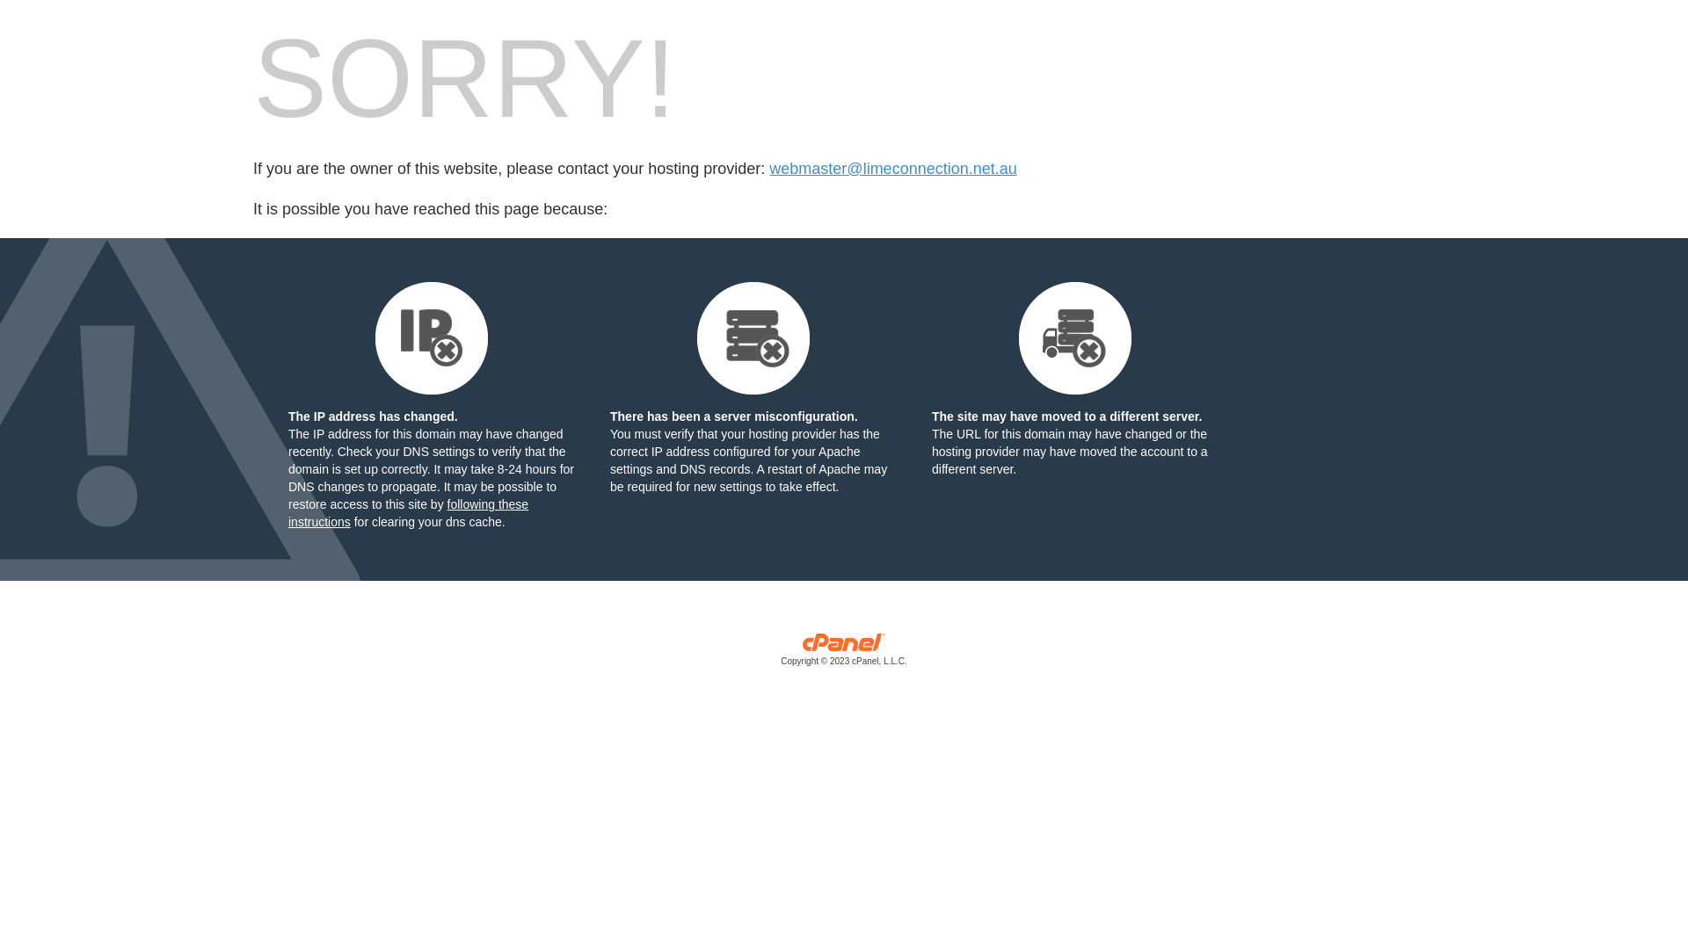  Describe the element at coordinates (408, 513) in the screenshot. I see `following these instructions` at that location.